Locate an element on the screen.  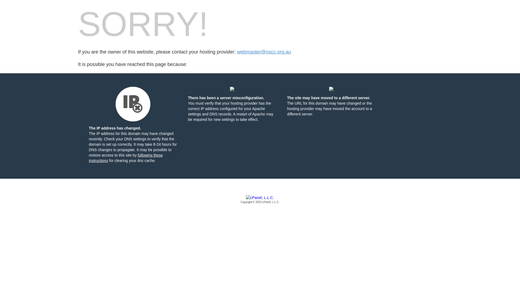
webmaster@nscc.org.au is located at coordinates (264, 52).